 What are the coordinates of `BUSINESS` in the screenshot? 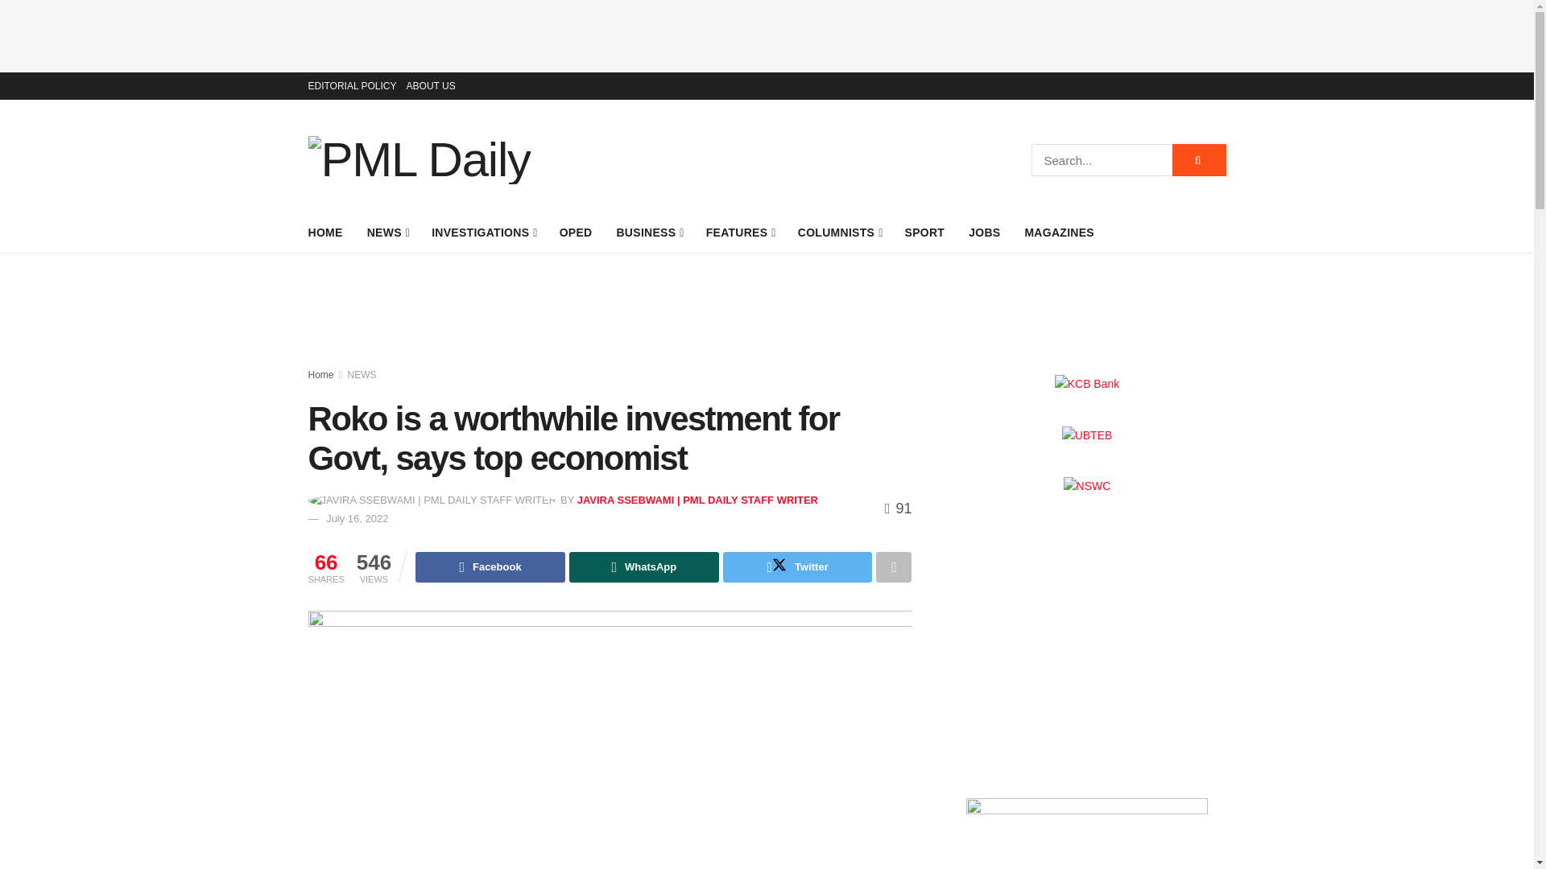 It's located at (648, 233).